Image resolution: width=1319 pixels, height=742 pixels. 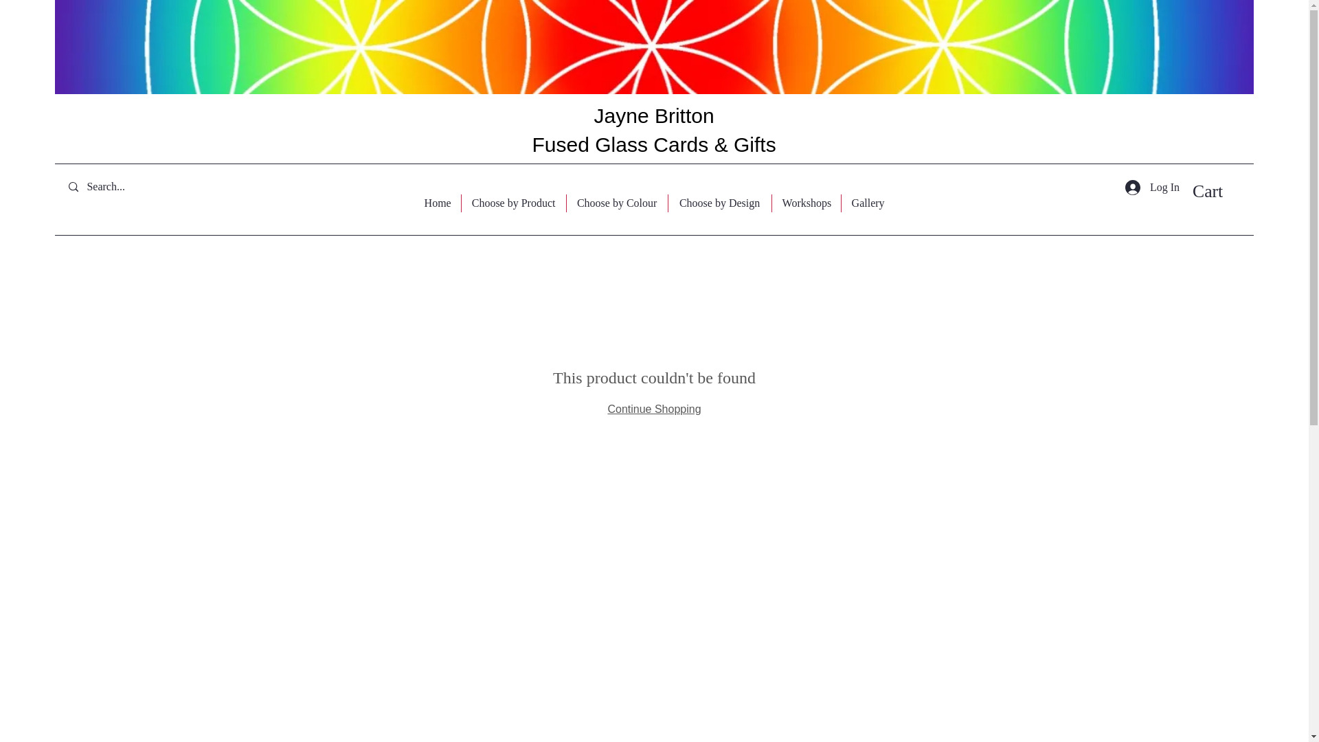 What do you see at coordinates (514, 203) in the screenshot?
I see `Choose by Product` at bounding box center [514, 203].